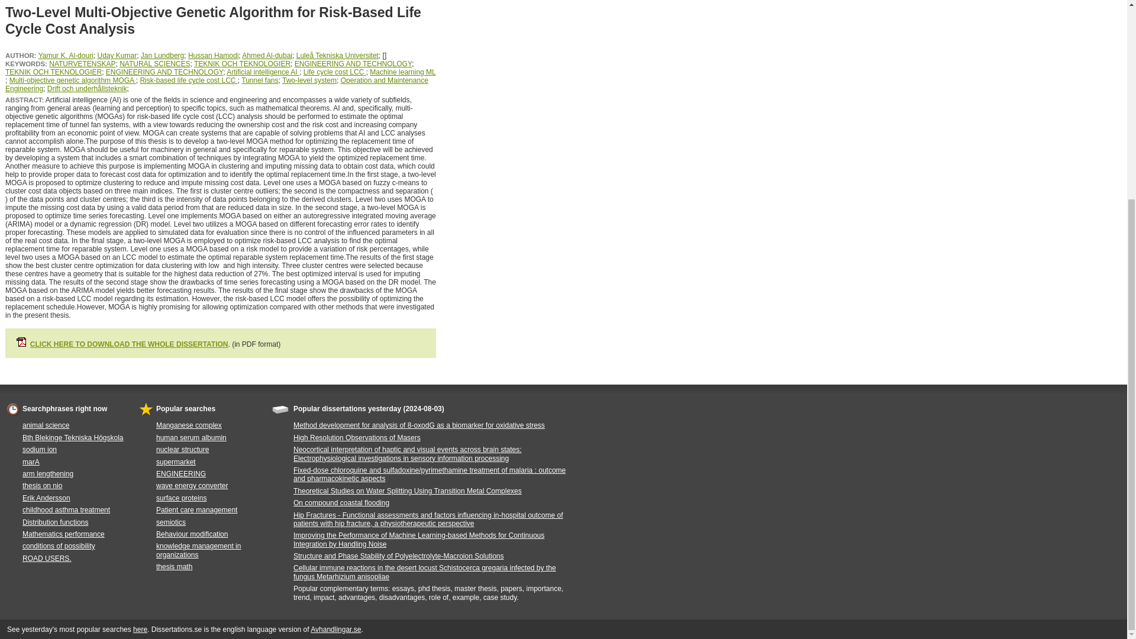  What do you see at coordinates (353, 64) in the screenshot?
I see `ENGINEERING AND TECHNOLOGY` at bounding box center [353, 64].